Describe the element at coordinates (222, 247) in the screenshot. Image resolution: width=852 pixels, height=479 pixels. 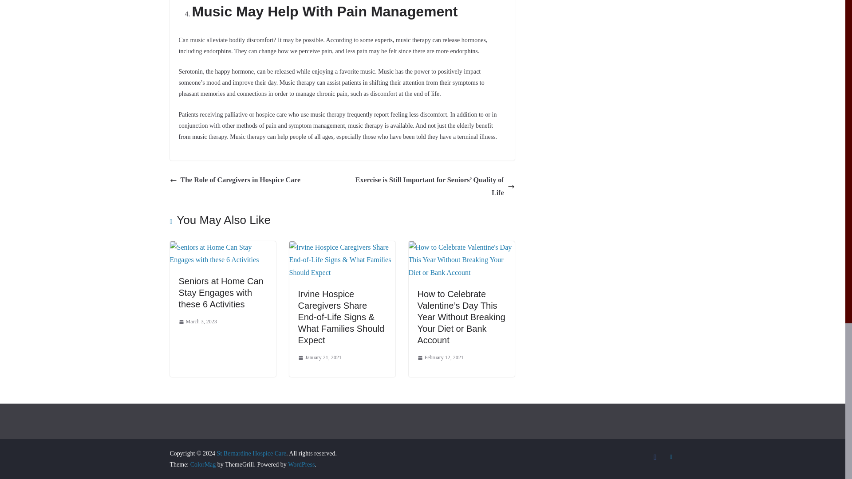
I see `Seniors at Home Can Stay Engages with these 6 Activities` at that location.